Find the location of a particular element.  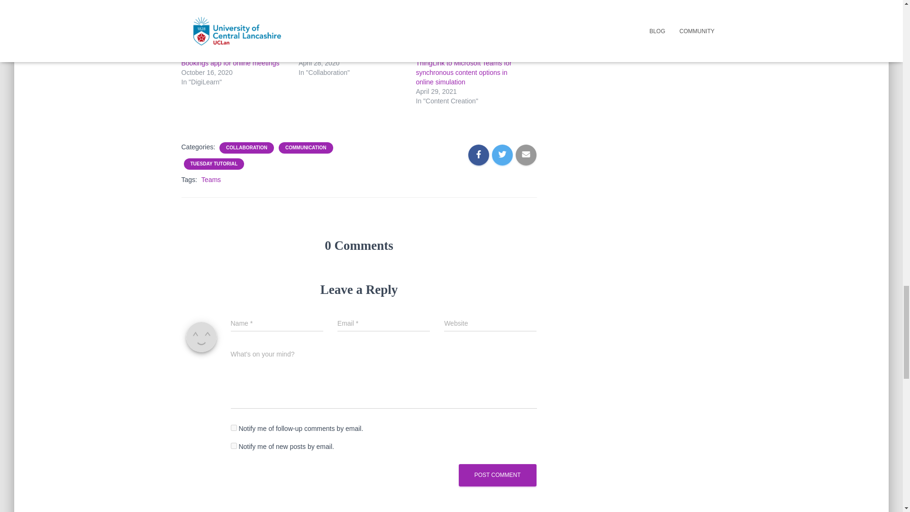

Post Comment is located at coordinates (498, 475).